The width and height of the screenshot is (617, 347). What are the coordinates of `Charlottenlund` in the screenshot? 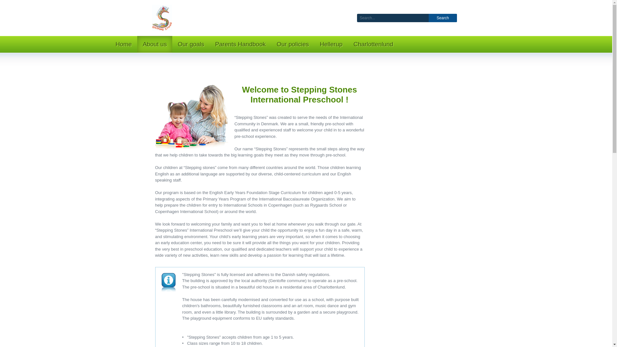 It's located at (373, 44).